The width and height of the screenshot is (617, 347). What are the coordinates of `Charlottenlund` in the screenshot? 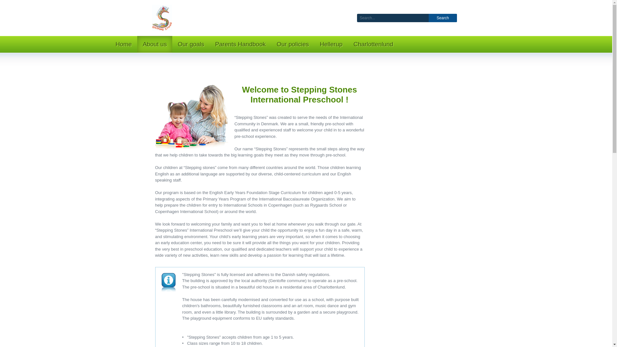 It's located at (373, 44).